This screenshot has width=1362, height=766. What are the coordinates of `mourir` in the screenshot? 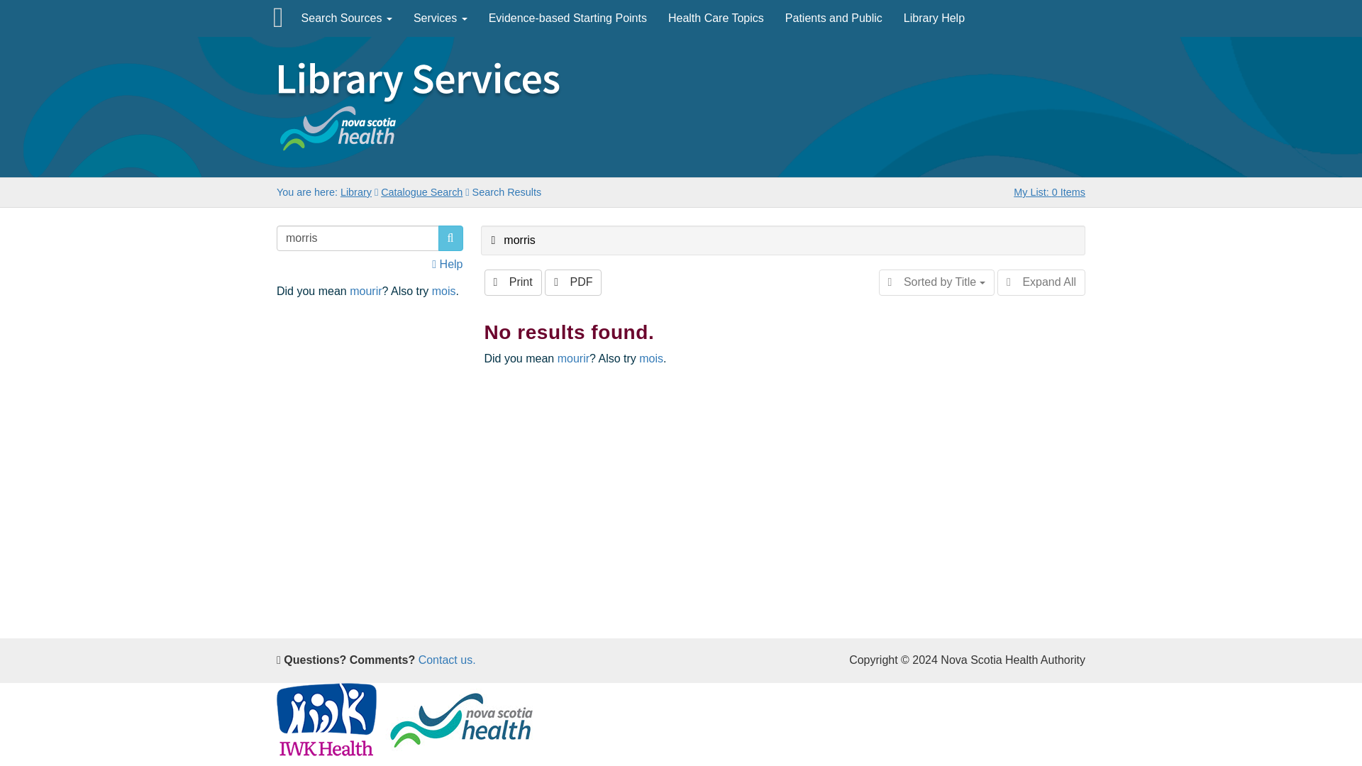 It's located at (573, 358).